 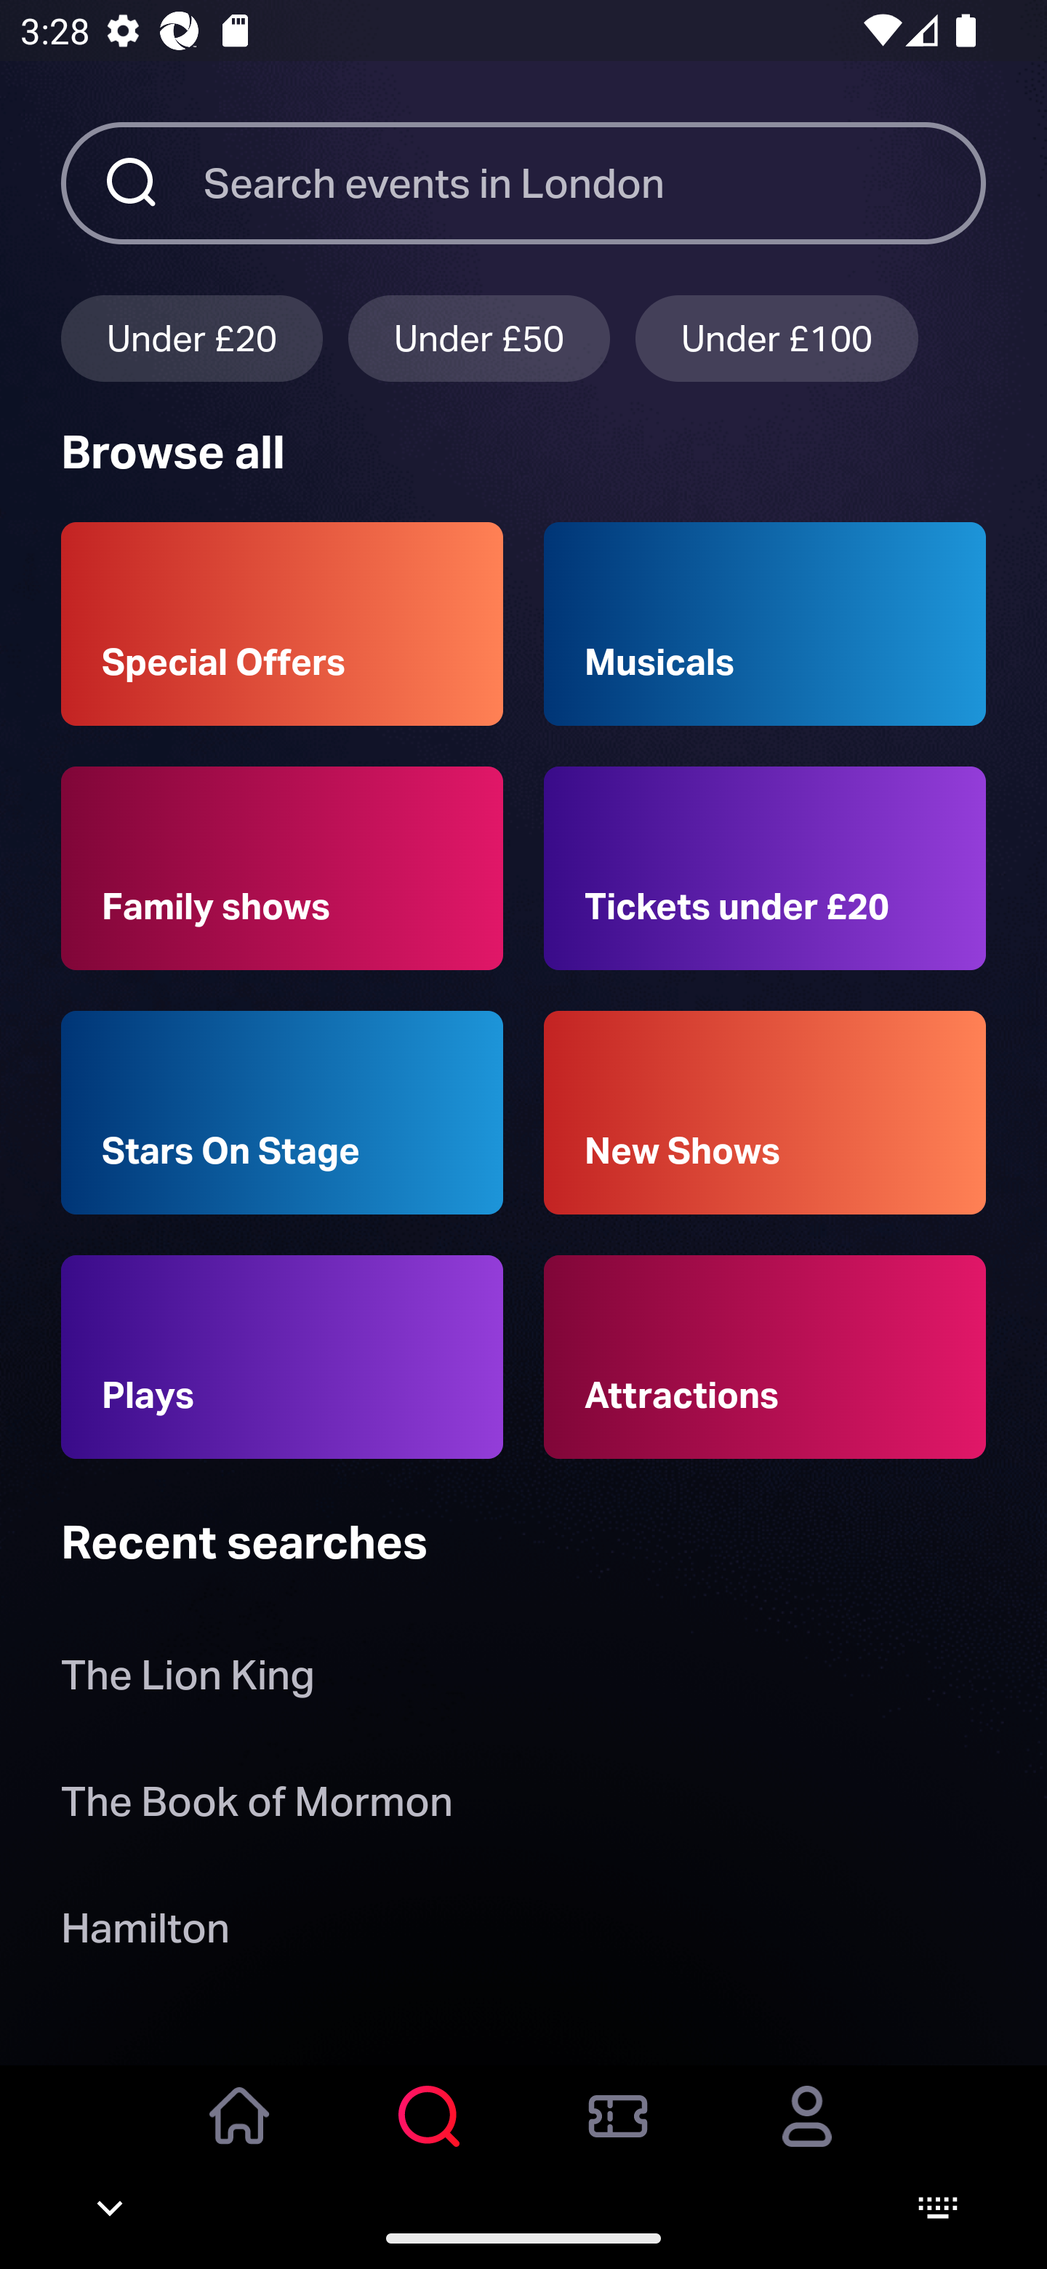 What do you see at coordinates (188, 1681) in the screenshot?
I see `The Lion King` at bounding box center [188, 1681].